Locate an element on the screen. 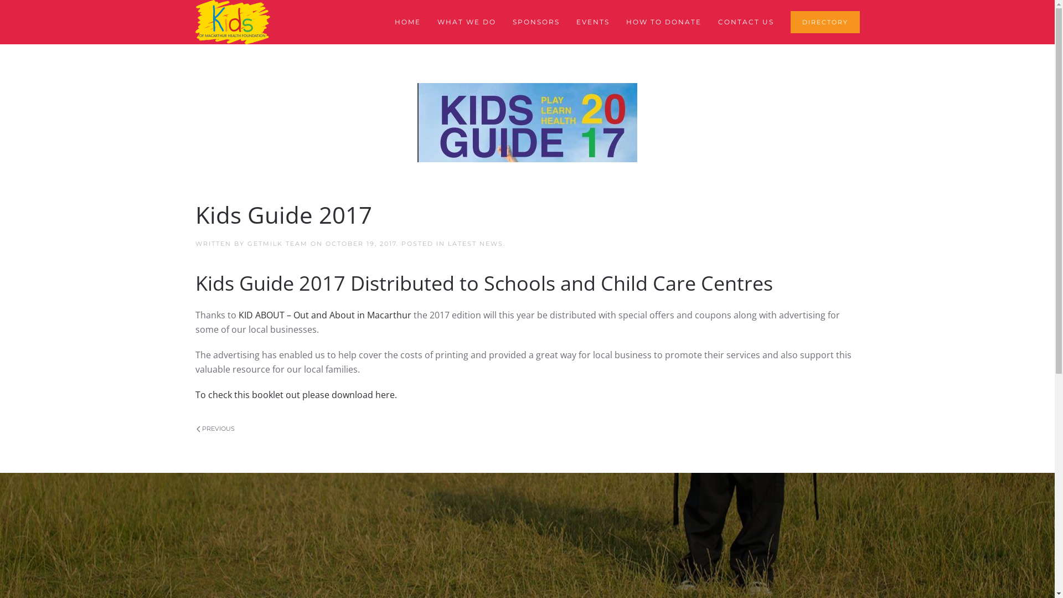 Image resolution: width=1063 pixels, height=598 pixels. EVENTS is located at coordinates (593, 22).